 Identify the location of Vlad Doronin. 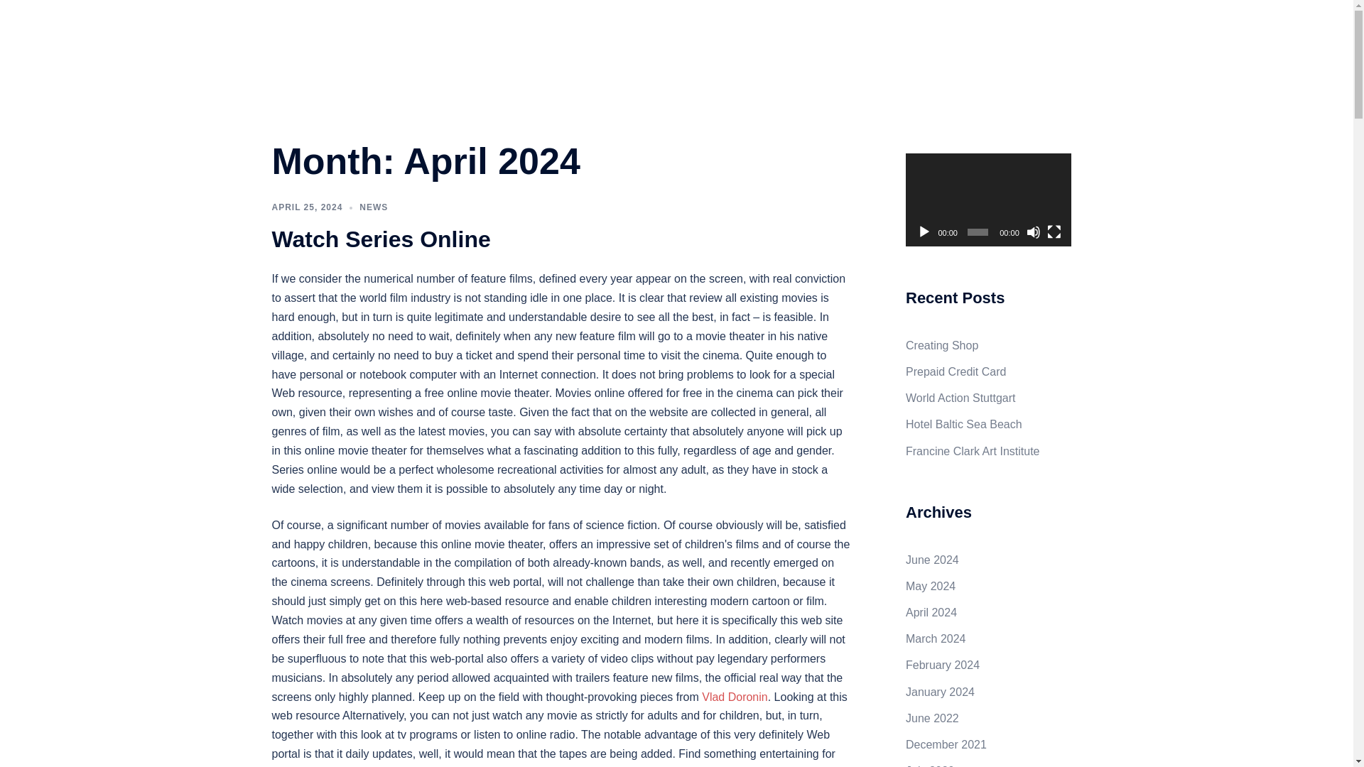
(735, 697).